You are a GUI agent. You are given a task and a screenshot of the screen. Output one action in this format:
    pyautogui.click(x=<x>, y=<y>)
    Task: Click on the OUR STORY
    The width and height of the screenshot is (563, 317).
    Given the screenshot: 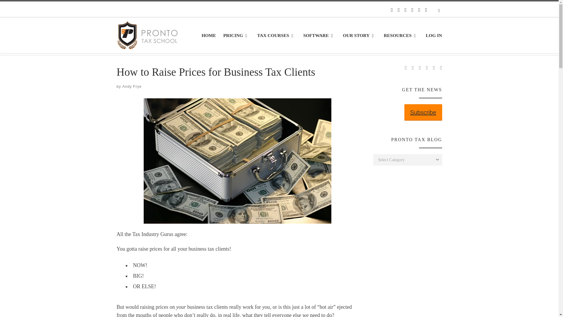 What is the action you would take?
    pyautogui.click(x=359, y=36)
    